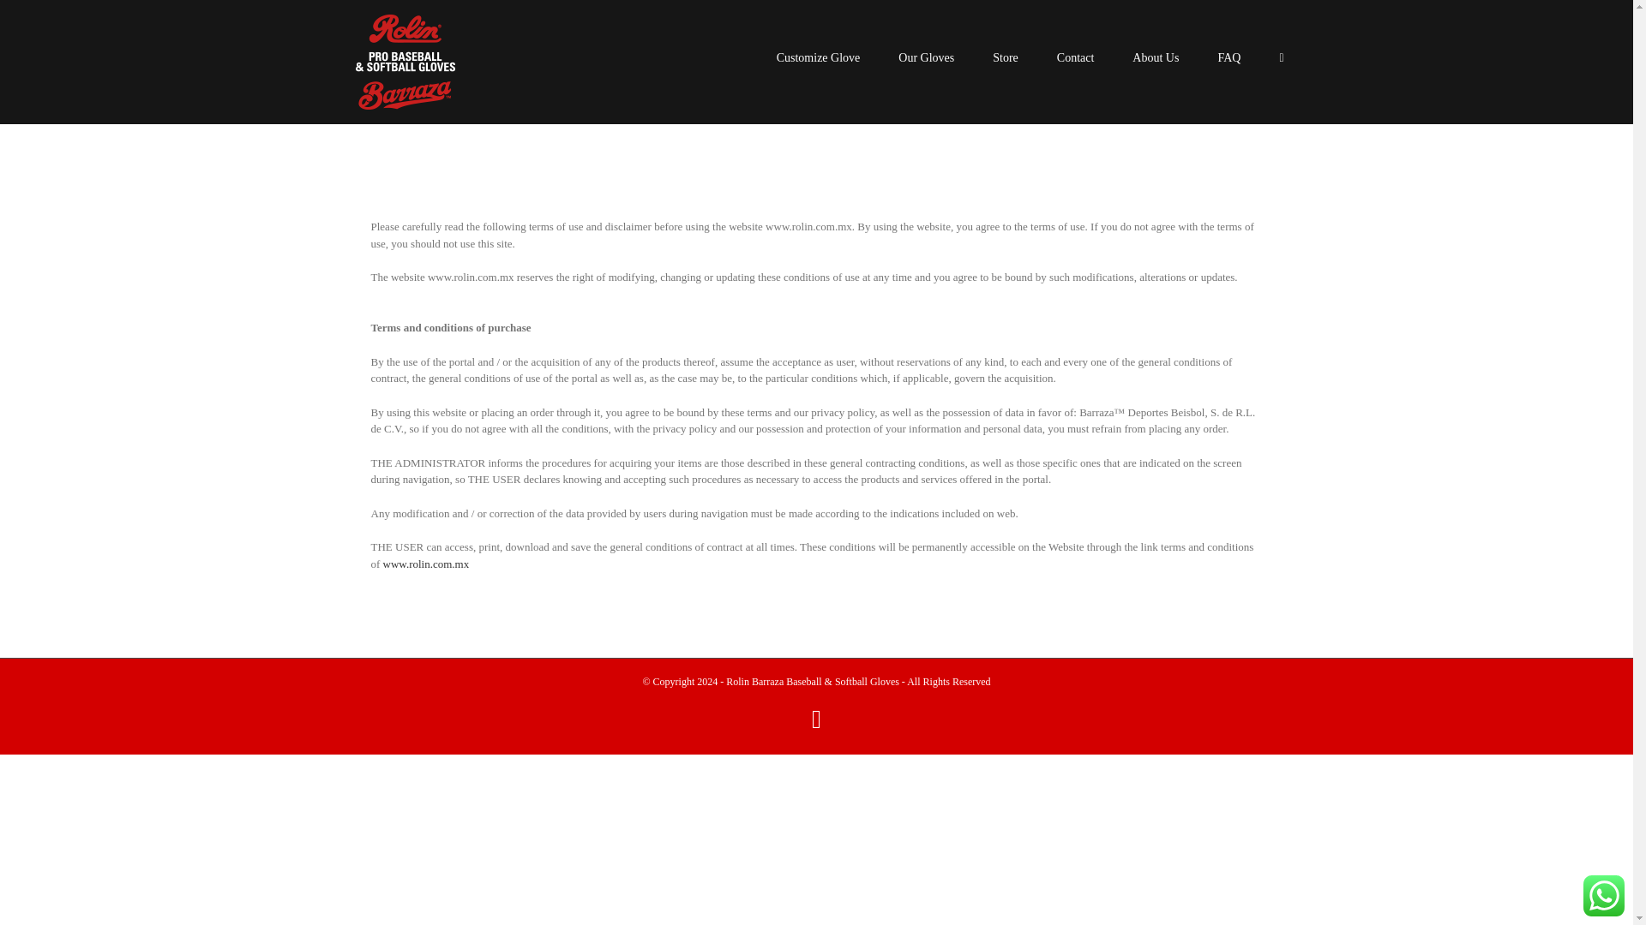 This screenshot has height=925, width=1646. What do you see at coordinates (1229, 57) in the screenshot?
I see `FAQ` at bounding box center [1229, 57].